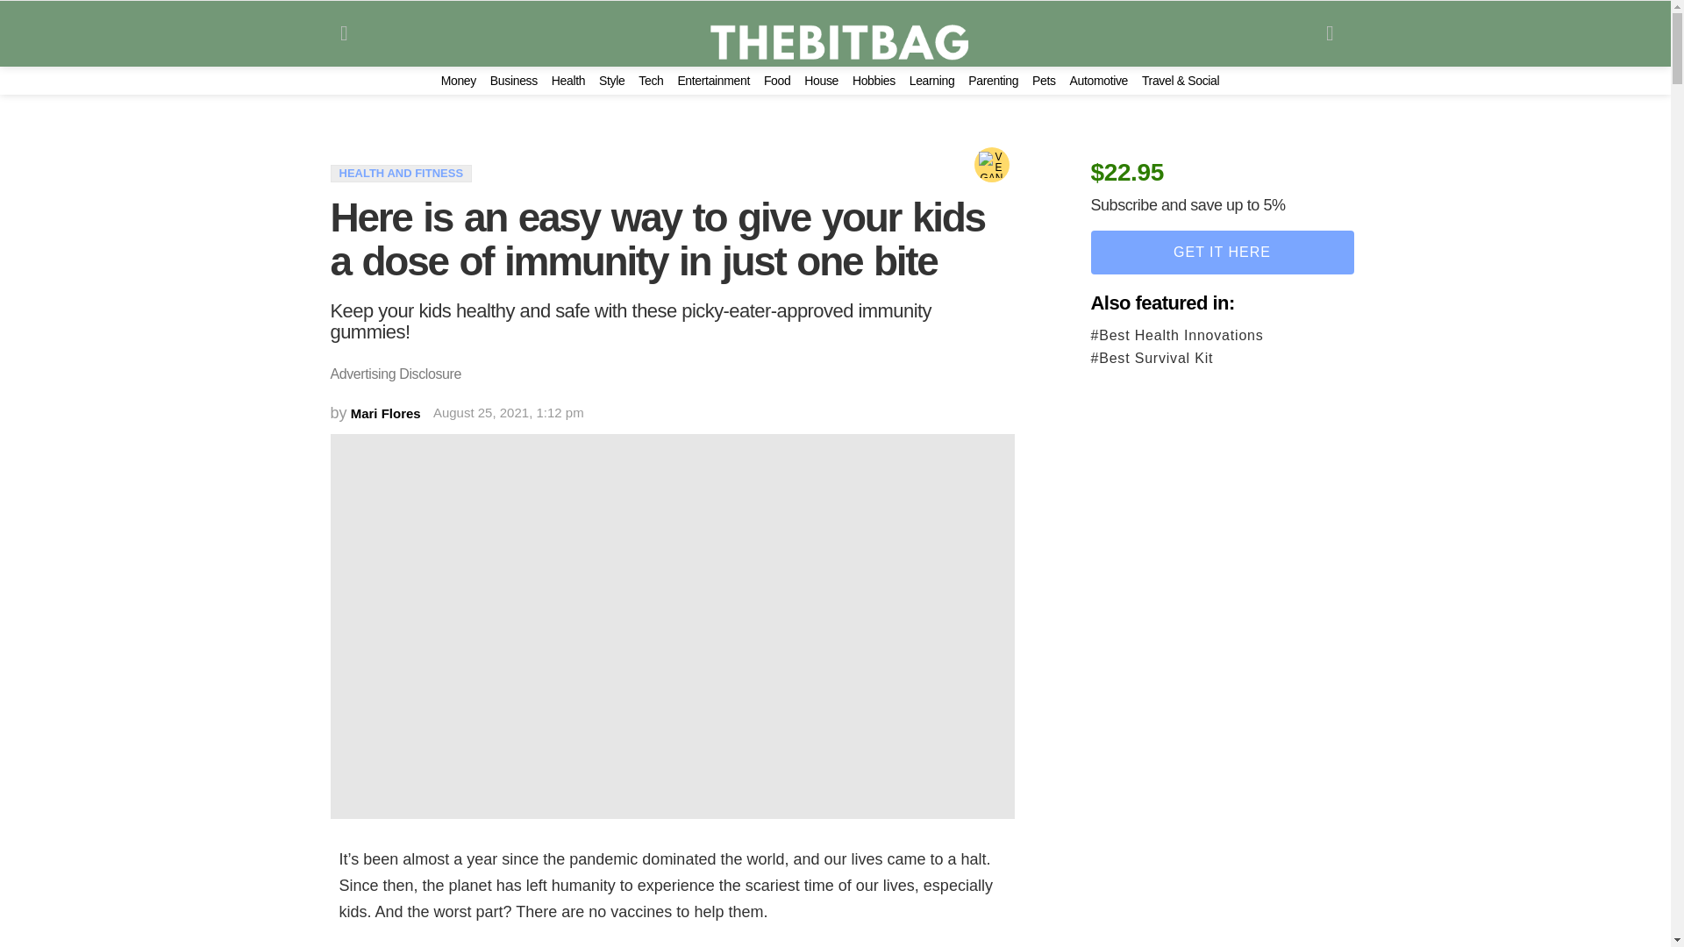 The image size is (1684, 947). What do you see at coordinates (1223, 335) in the screenshot?
I see `Best Health Innovations` at bounding box center [1223, 335].